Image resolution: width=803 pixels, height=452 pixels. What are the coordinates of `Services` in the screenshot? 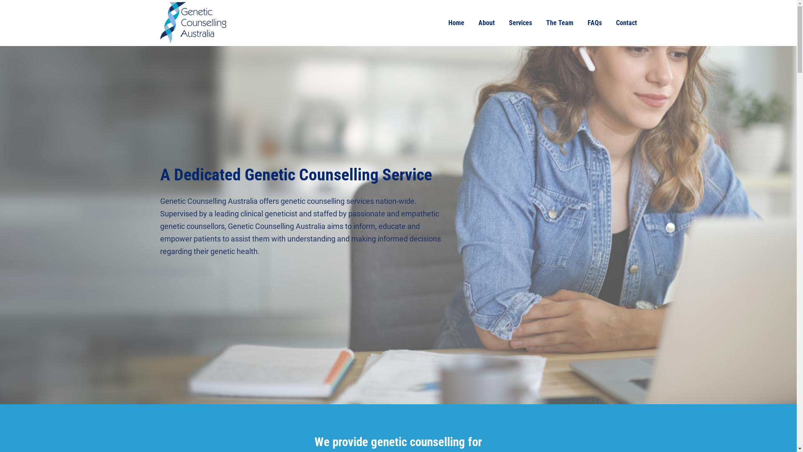 It's located at (520, 23).